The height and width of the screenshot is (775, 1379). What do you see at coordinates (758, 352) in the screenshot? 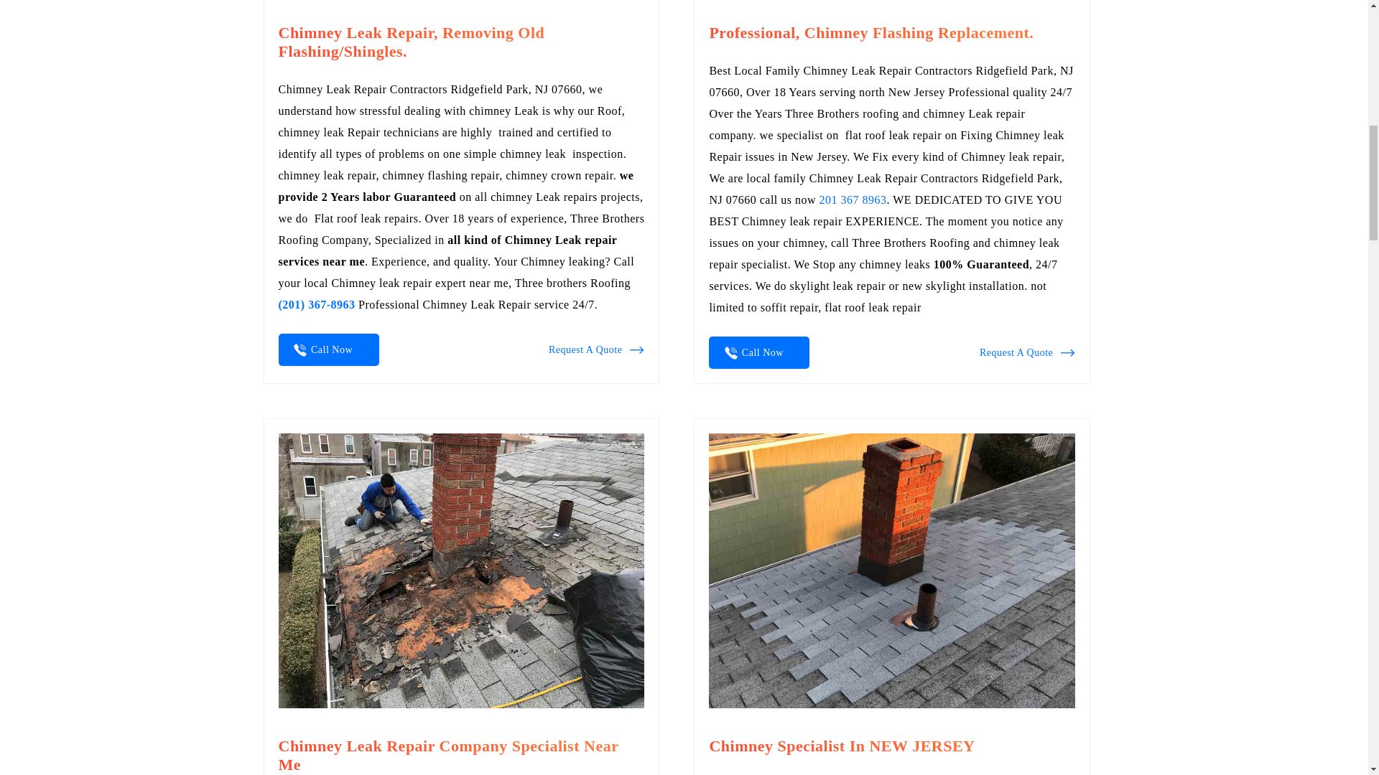
I see `Call Now` at bounding box center [758, 352].